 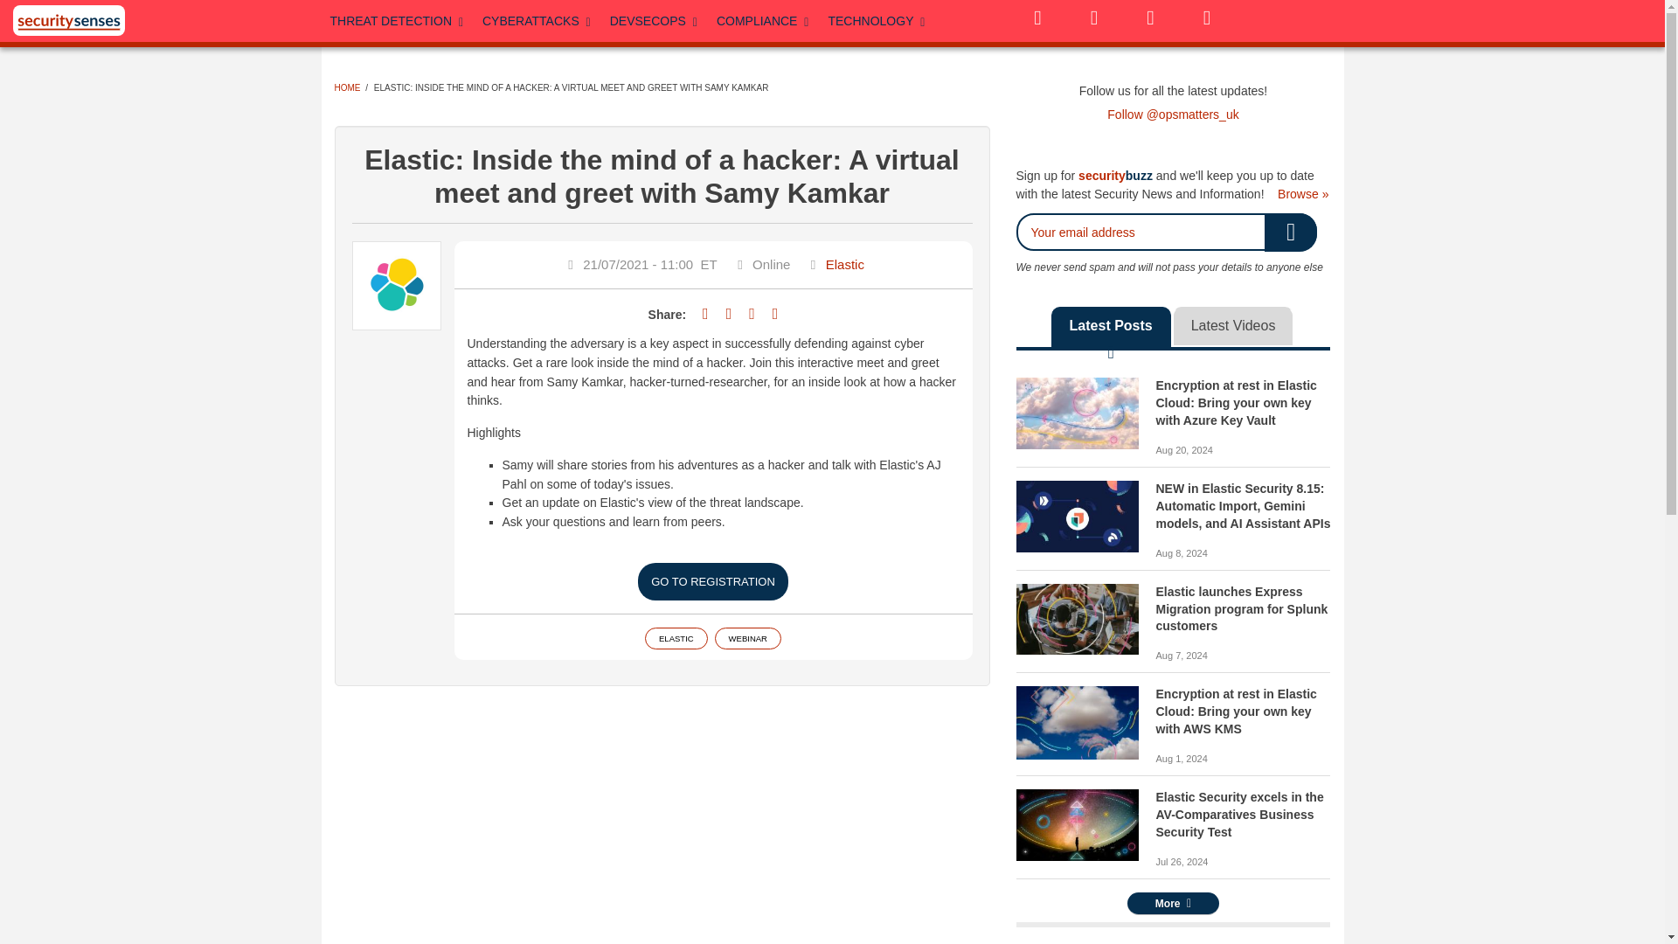 What do you see at coordinates (399, 21) in the screenshot?
I see `THREAT DETECTION` at bounding box center [399, 21].